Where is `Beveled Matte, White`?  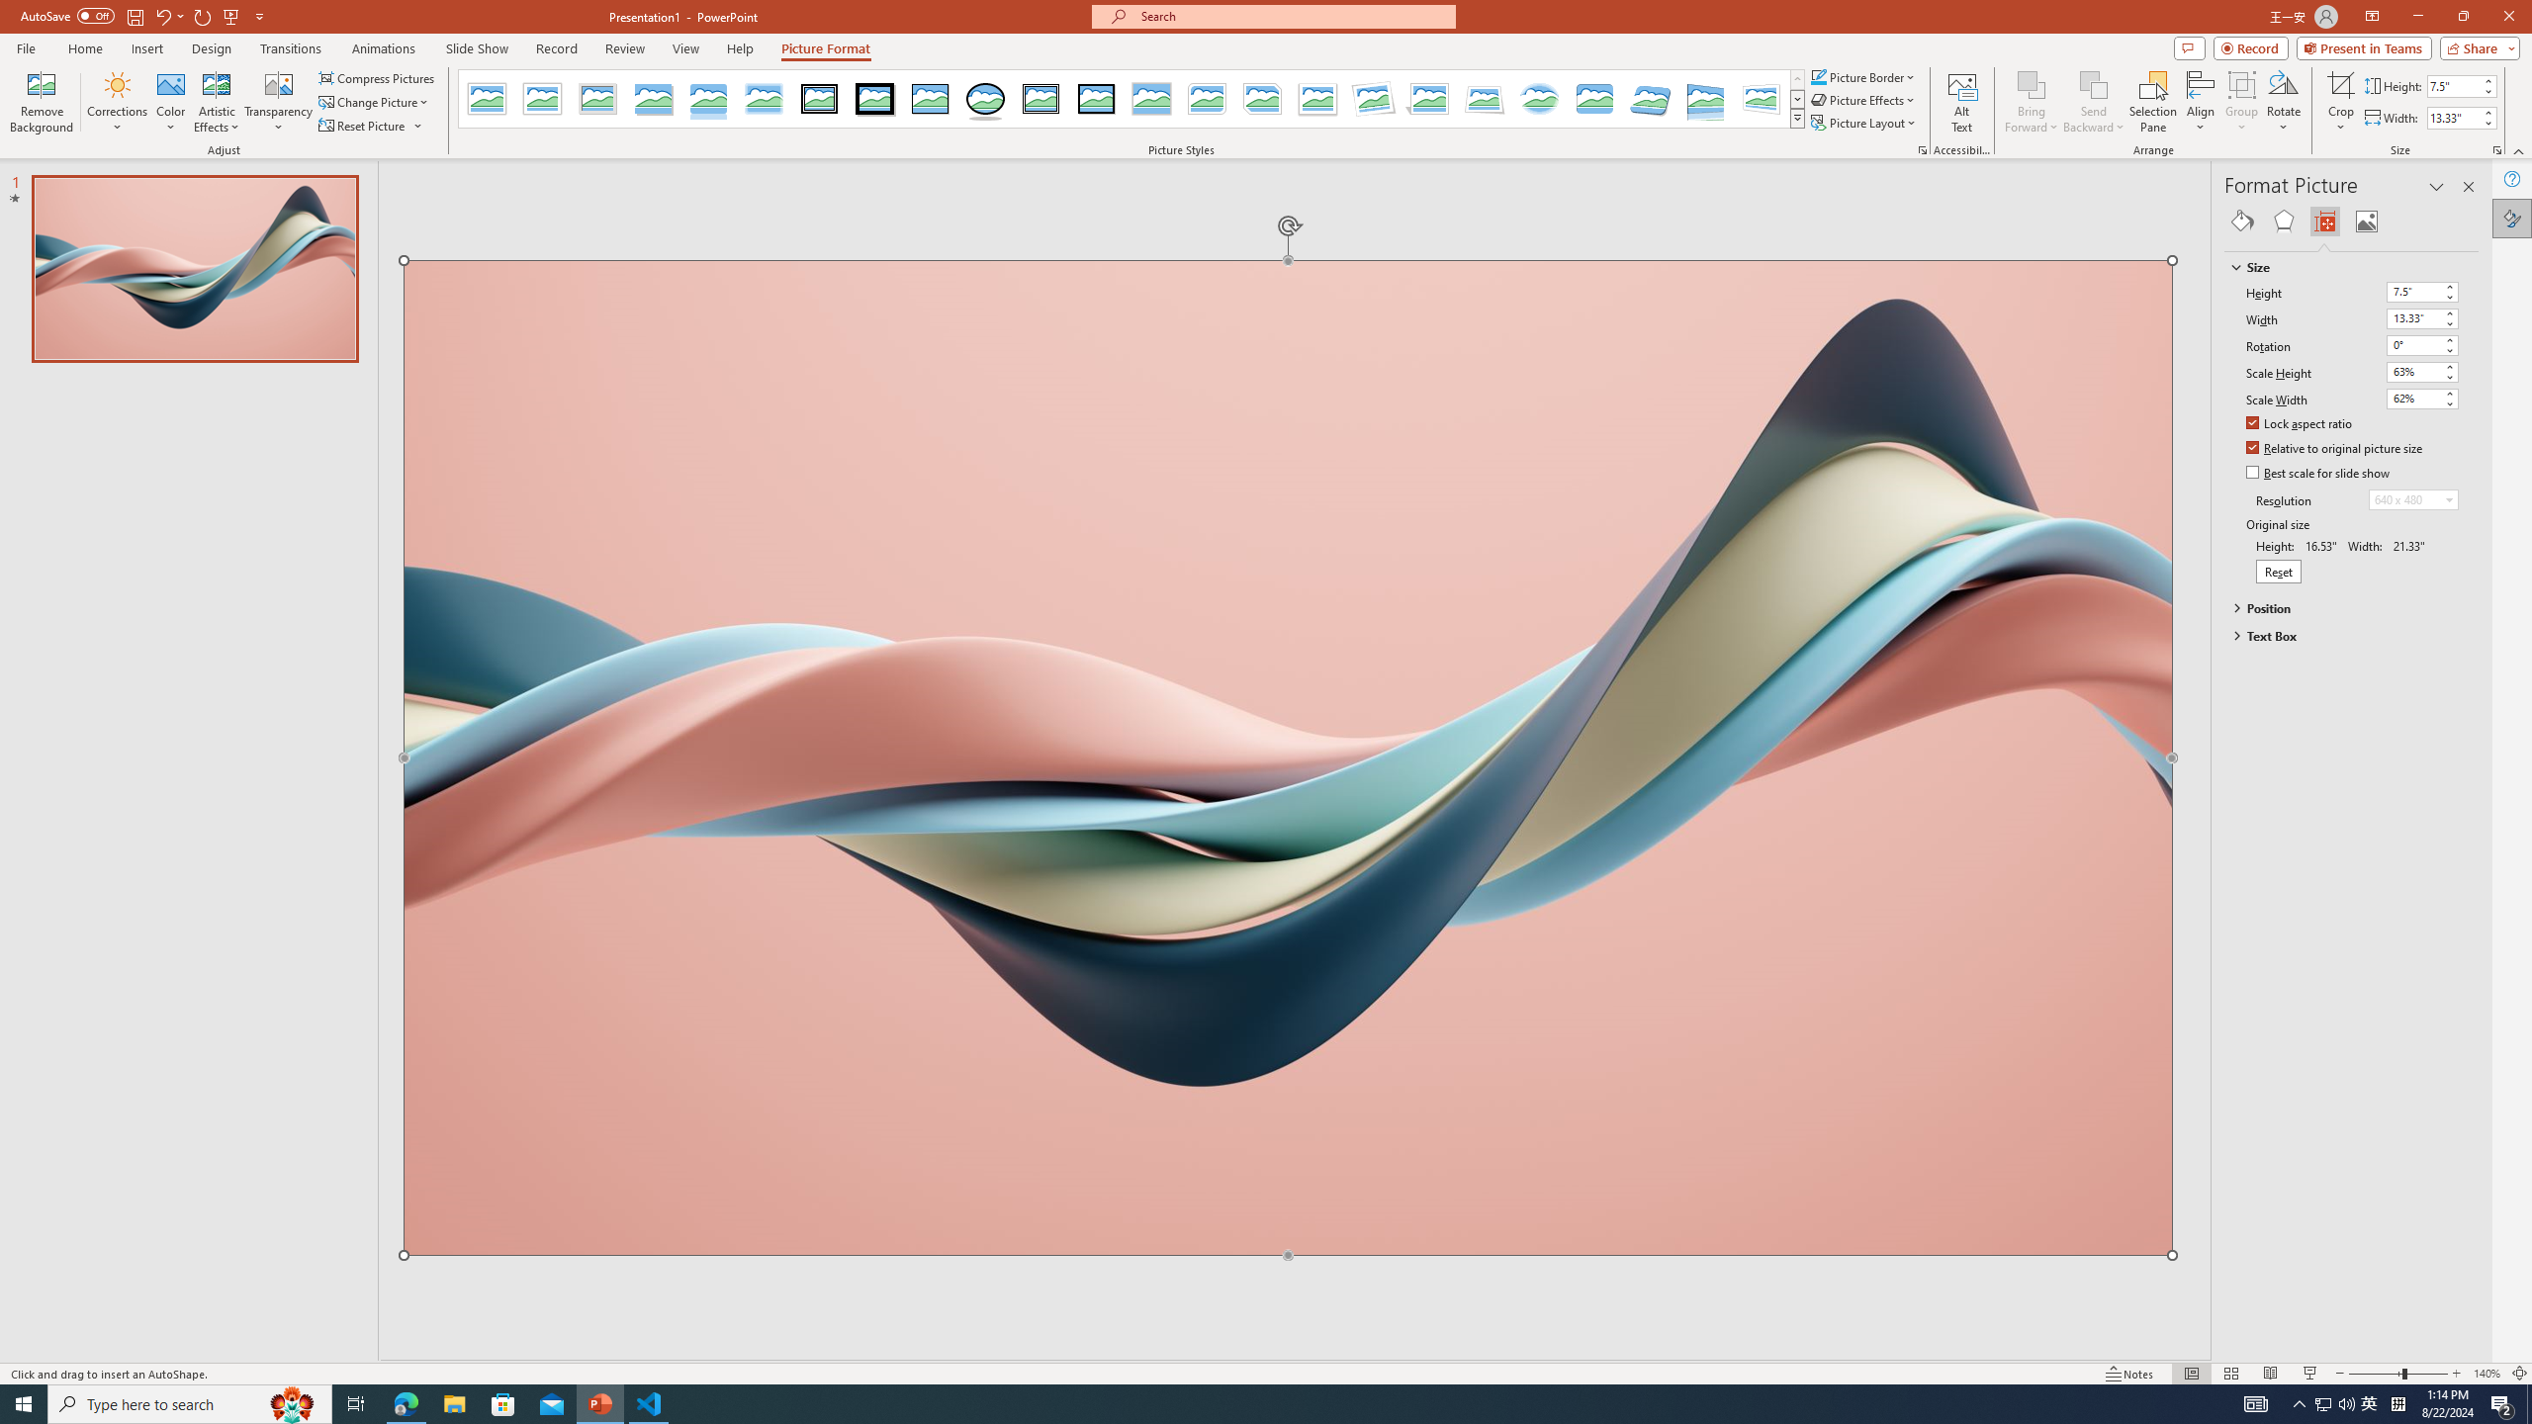
Beveled Matte, White is located at coordinates (543, 99).